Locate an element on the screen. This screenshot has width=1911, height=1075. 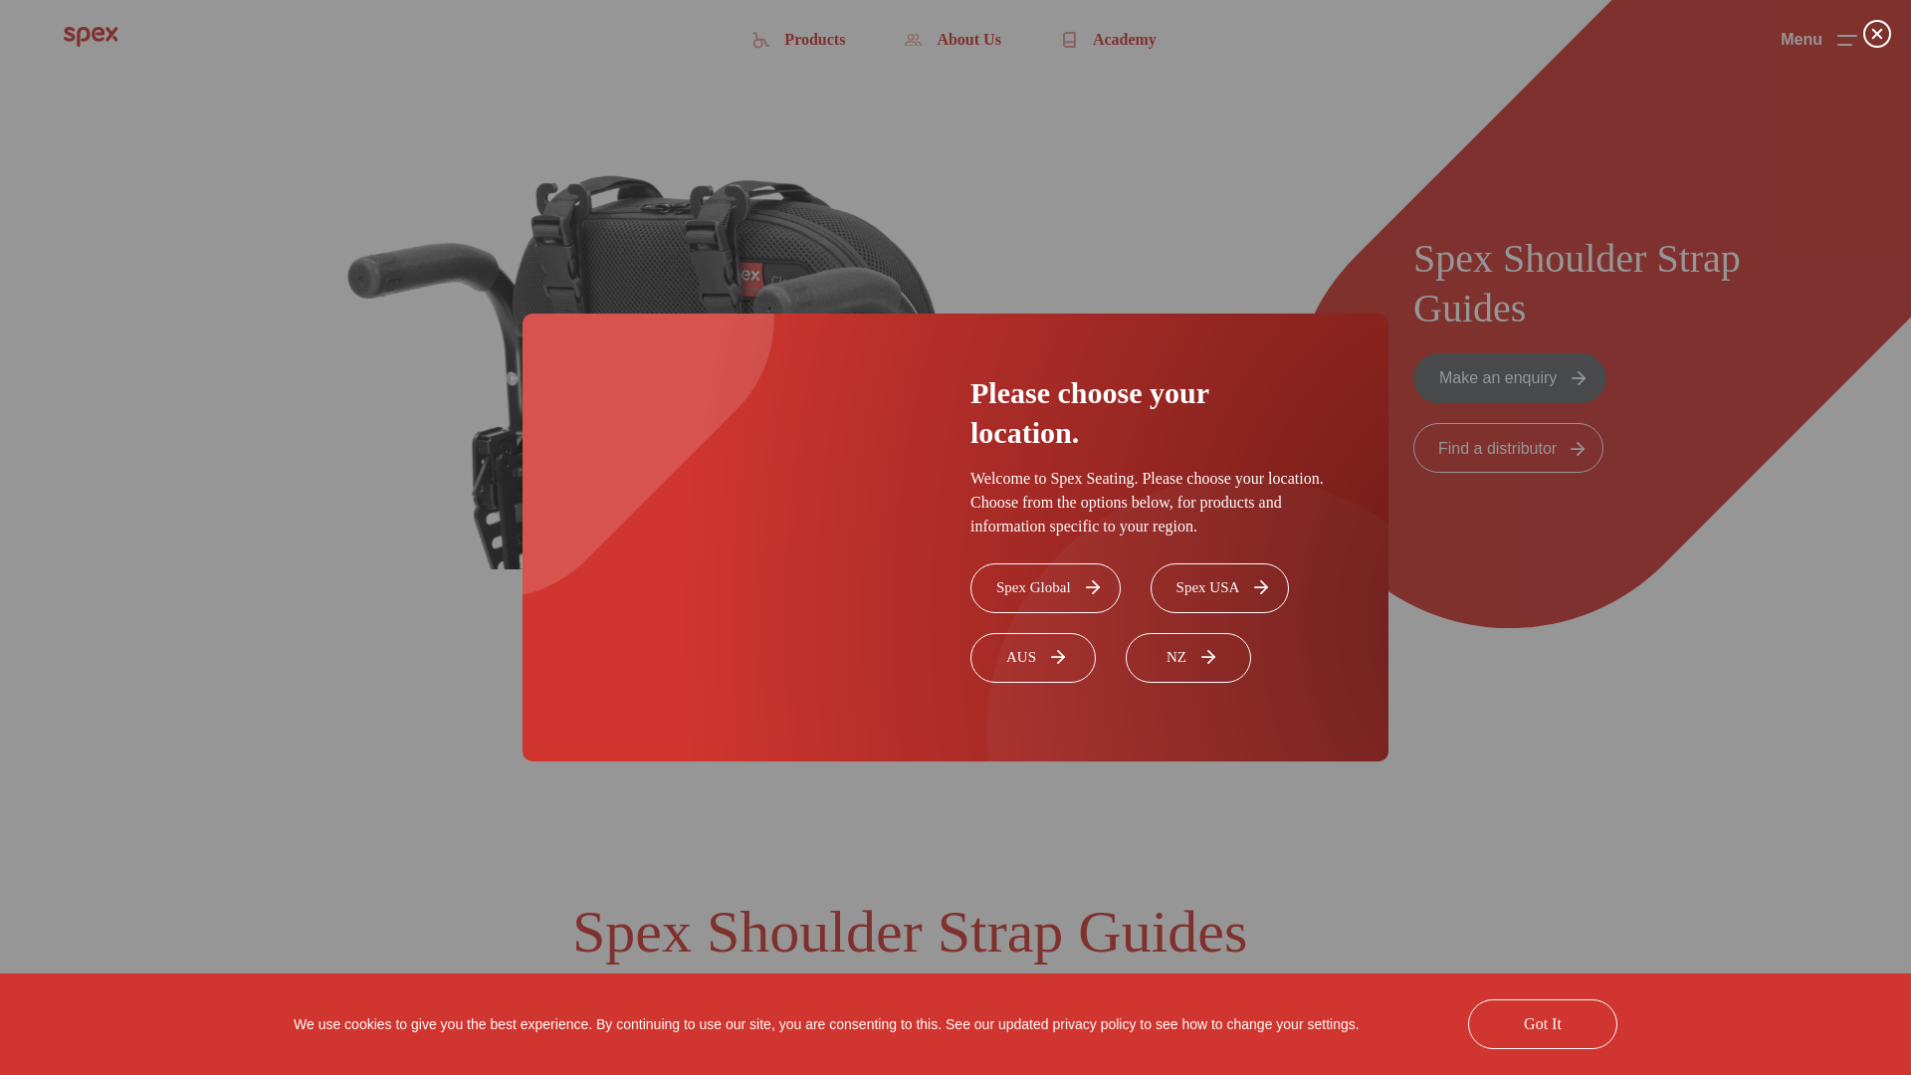
Products is located at coordinates (798, 40).